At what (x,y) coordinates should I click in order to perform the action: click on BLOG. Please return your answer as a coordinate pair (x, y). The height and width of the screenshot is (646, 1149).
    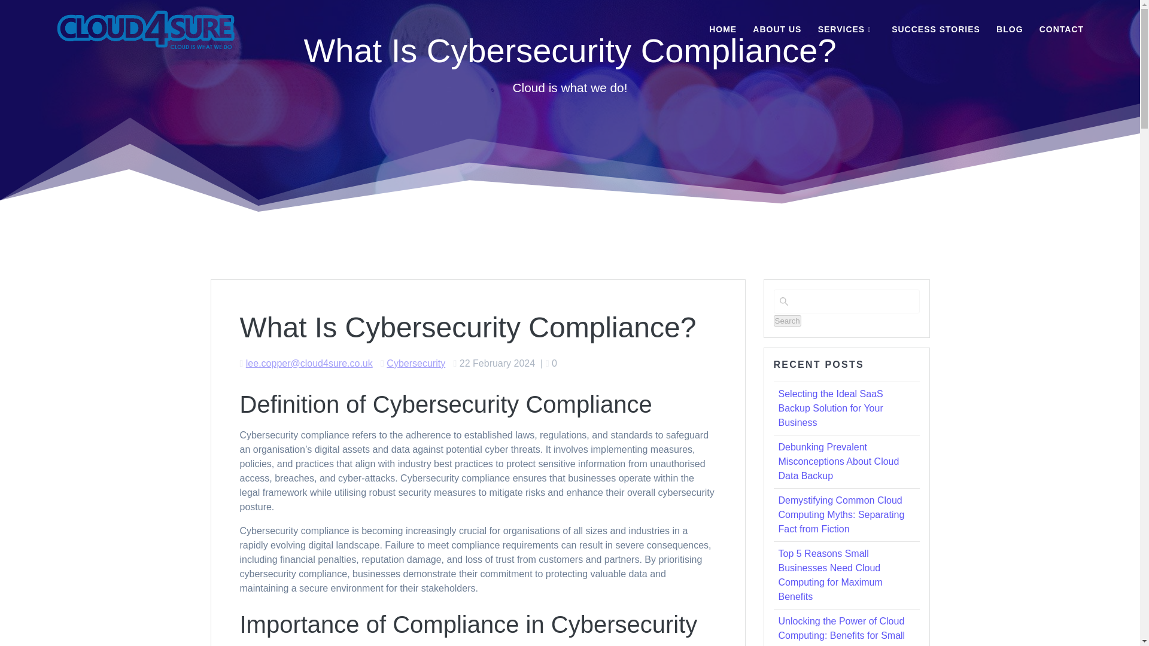
    Looking at the image, I should click on (1009, 30).